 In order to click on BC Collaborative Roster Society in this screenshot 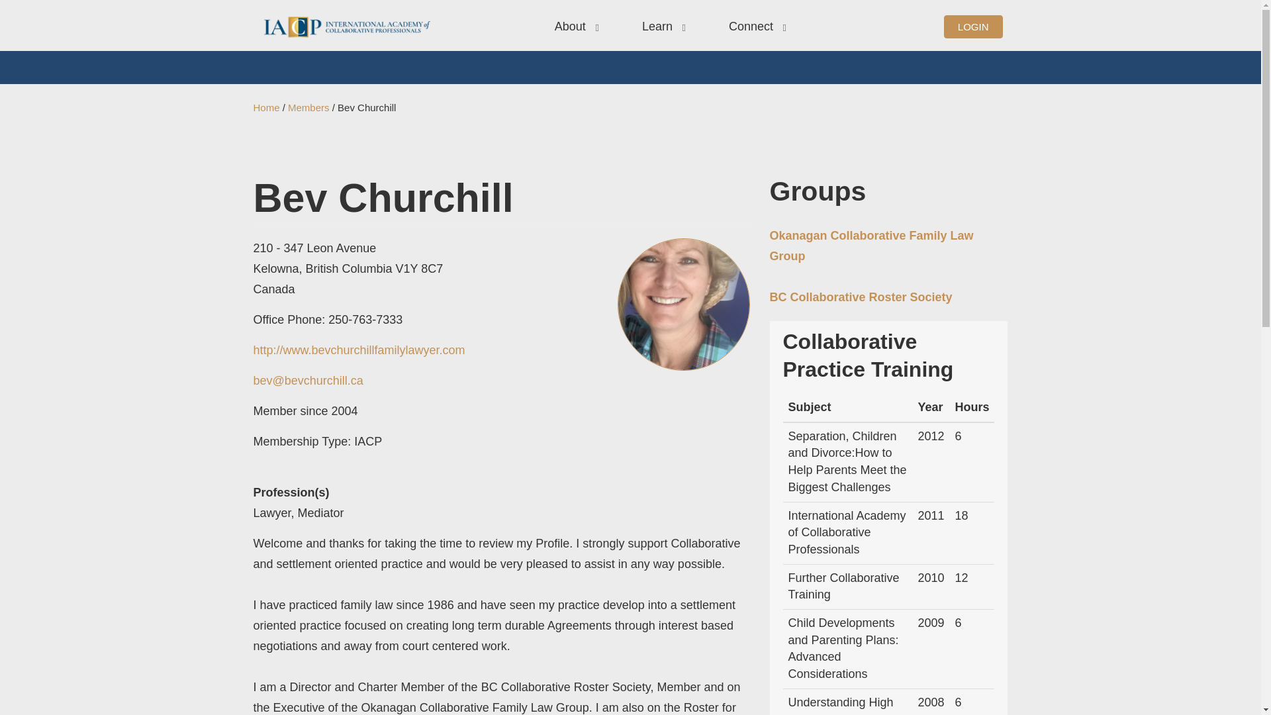, I will do `click(861, 297)`.